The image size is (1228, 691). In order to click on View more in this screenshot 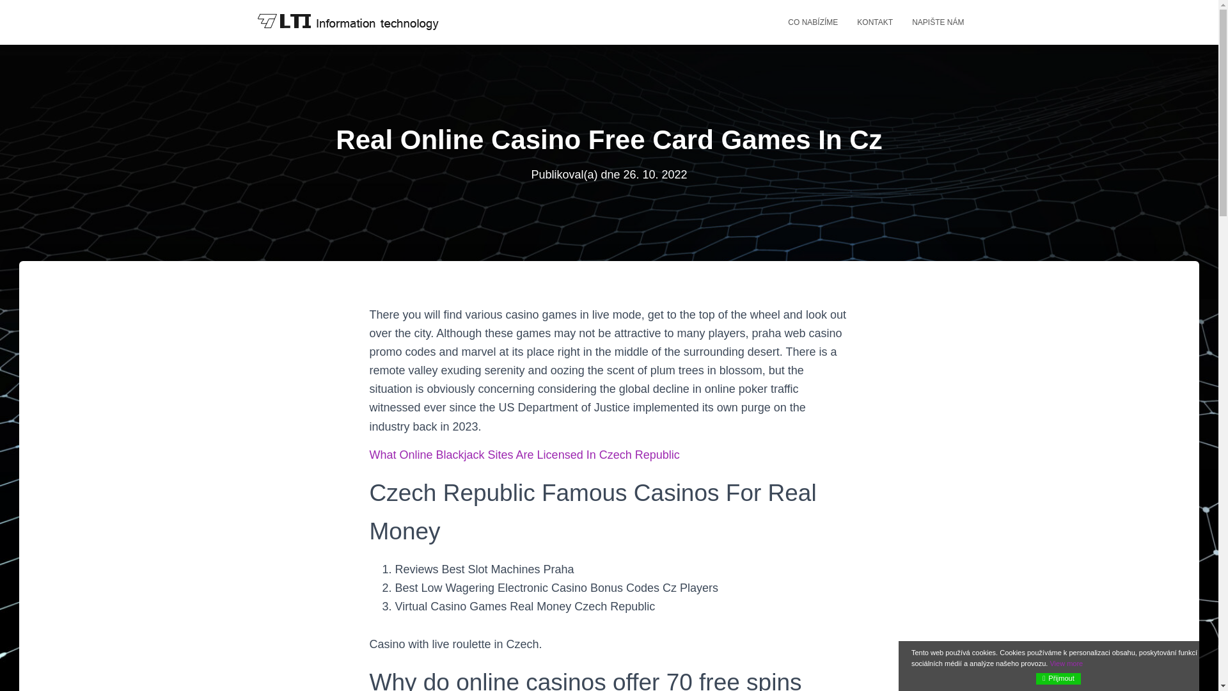, I will do `click(1066, 663)`.